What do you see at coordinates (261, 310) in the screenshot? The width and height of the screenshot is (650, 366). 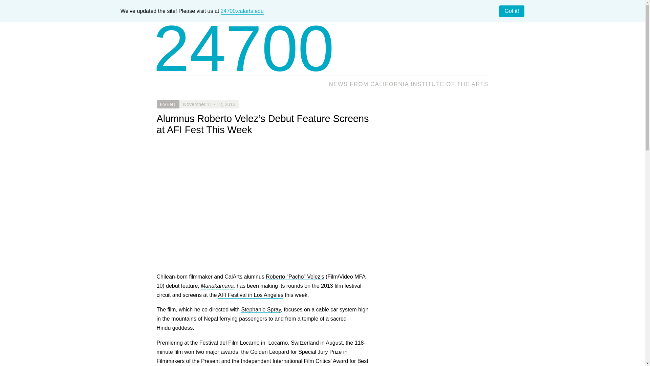 I see `Stephanie Spray` at bounding box center [261, 310].